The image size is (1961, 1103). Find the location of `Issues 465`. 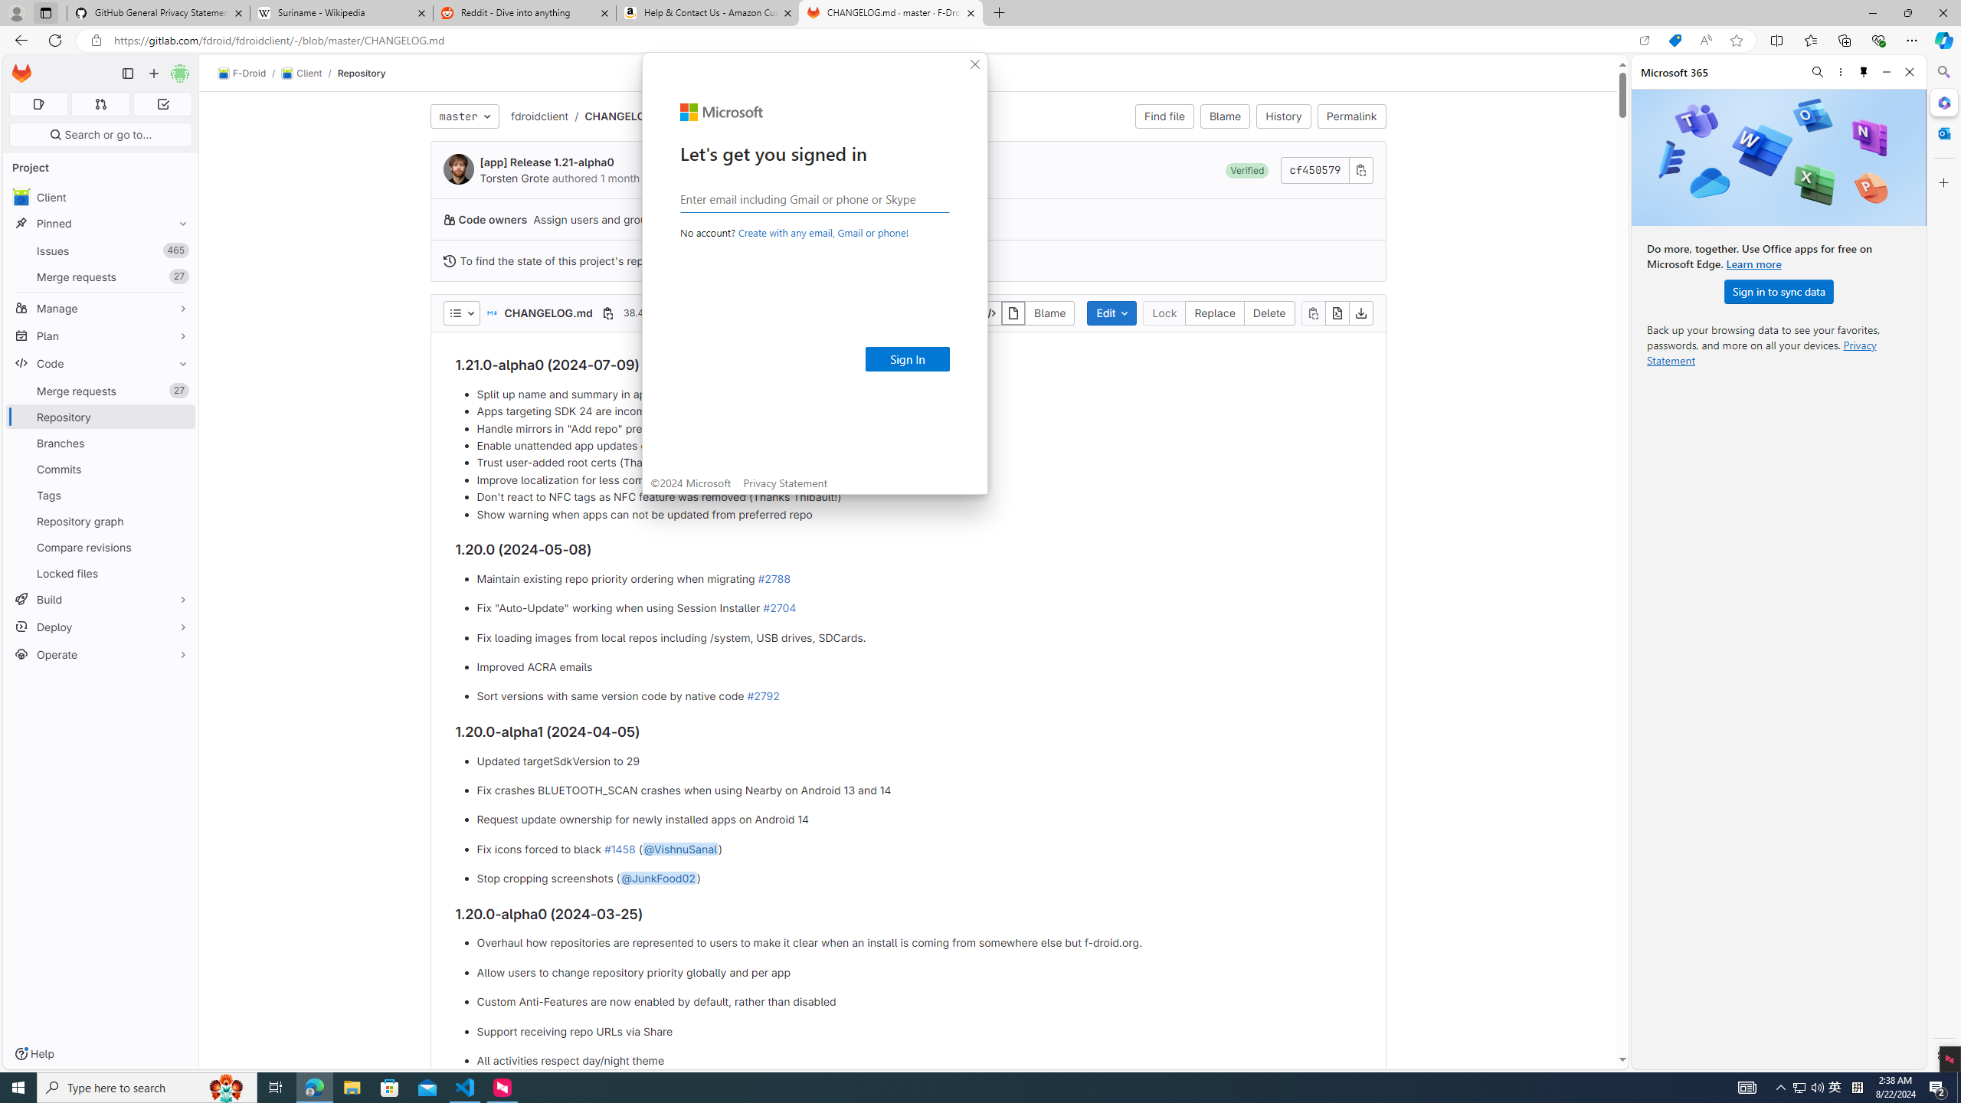

Issues 465 is located at coordinates (101, 251).